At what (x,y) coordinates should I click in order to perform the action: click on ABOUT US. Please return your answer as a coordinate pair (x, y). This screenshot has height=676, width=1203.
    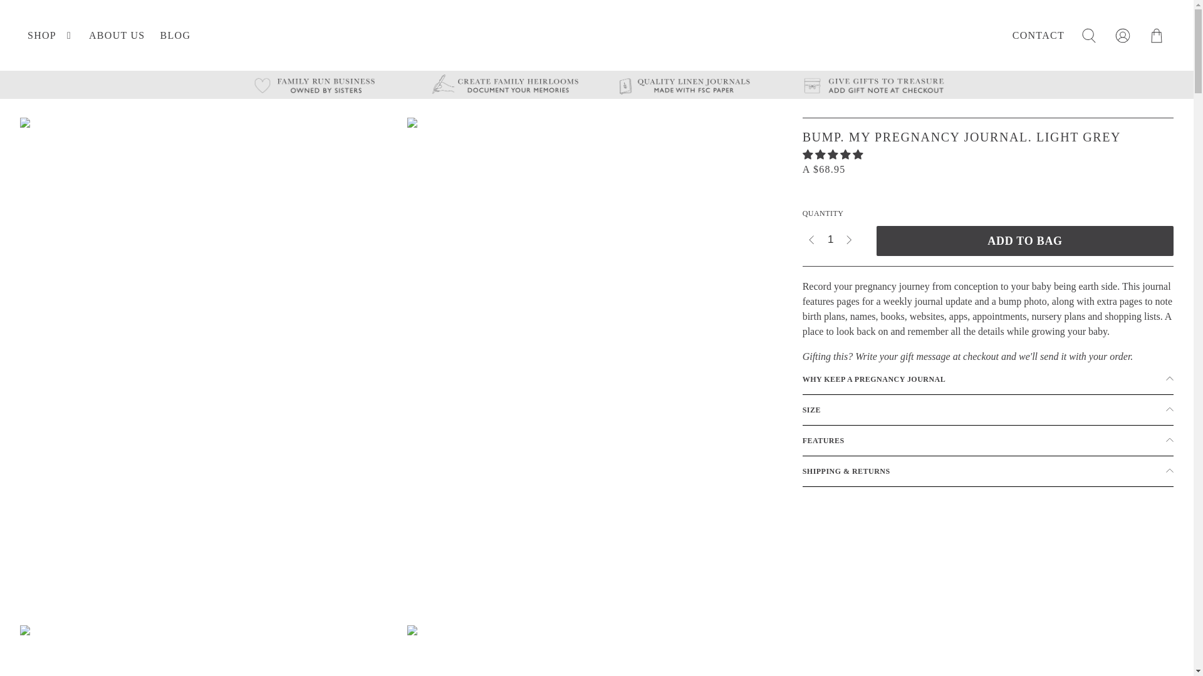
    Looking at the image, I should click on (117, 35).